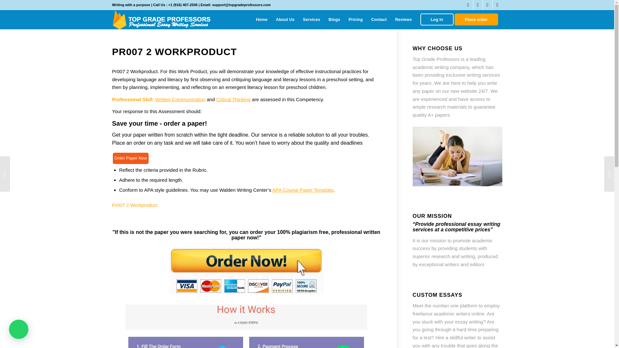 The image size is (619, 348). What do you see at coordinates (404, 19) in the screenshot?
I see `Reviews` at bounding box center [404, 19].